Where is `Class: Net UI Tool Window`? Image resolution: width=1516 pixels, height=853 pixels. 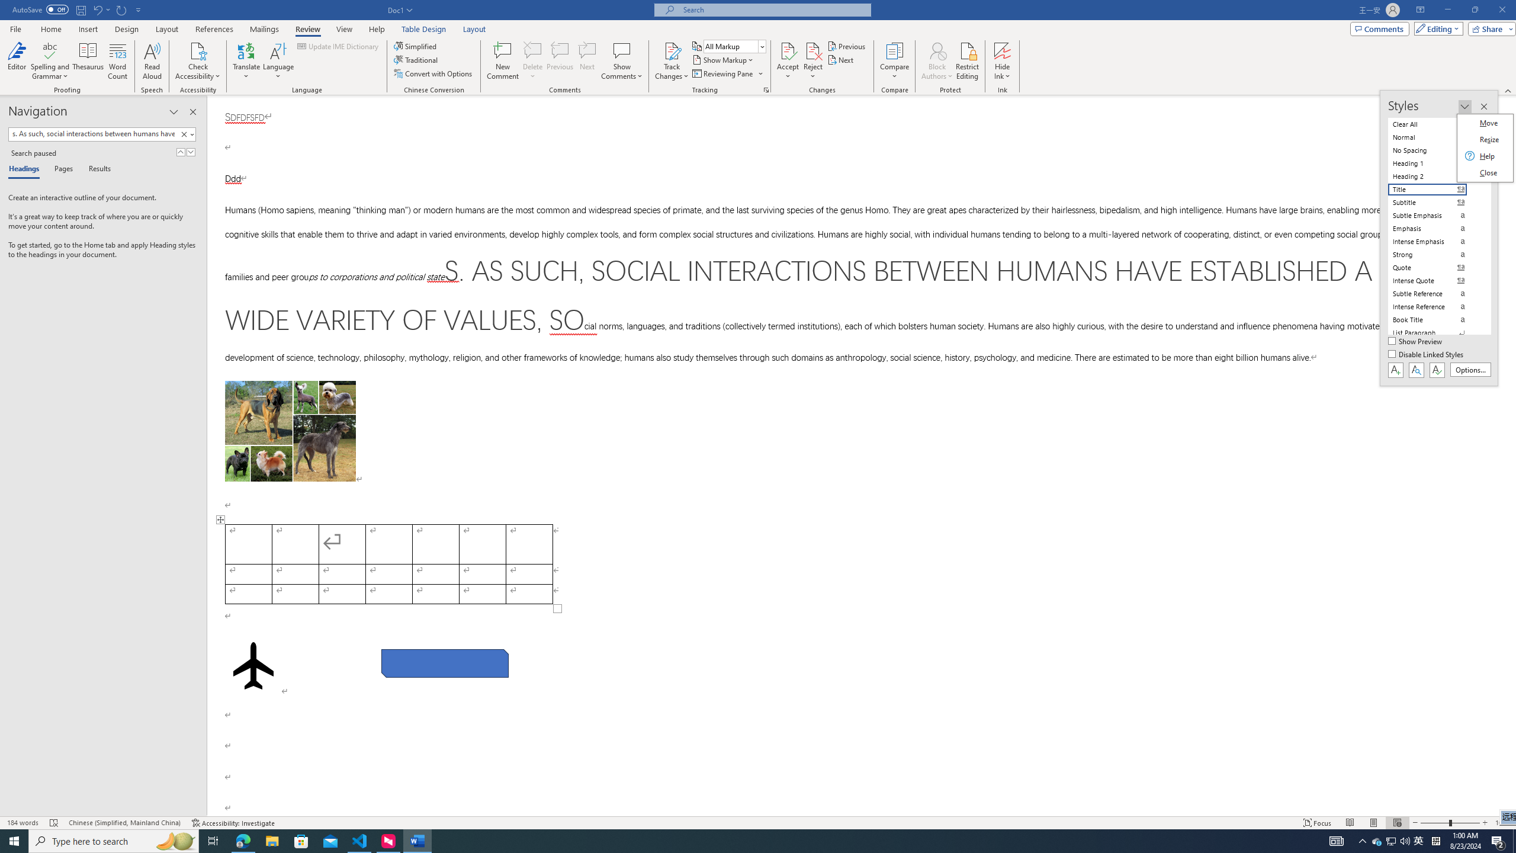
Class: Net UI Tool Window is located at coordinates (1485, 148).